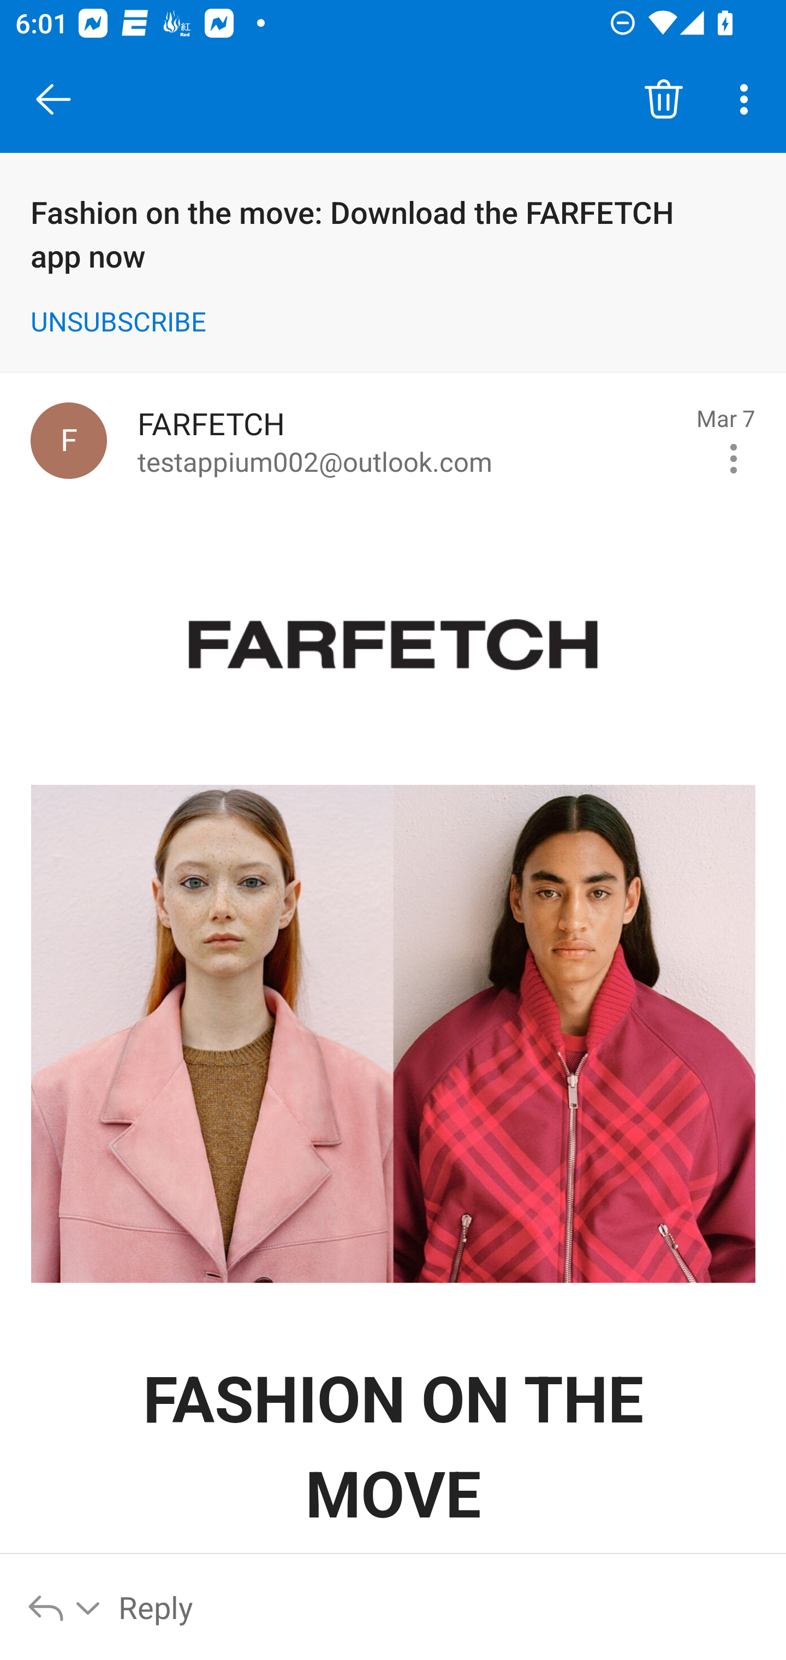  I want to click on image, so click(394, 1034).